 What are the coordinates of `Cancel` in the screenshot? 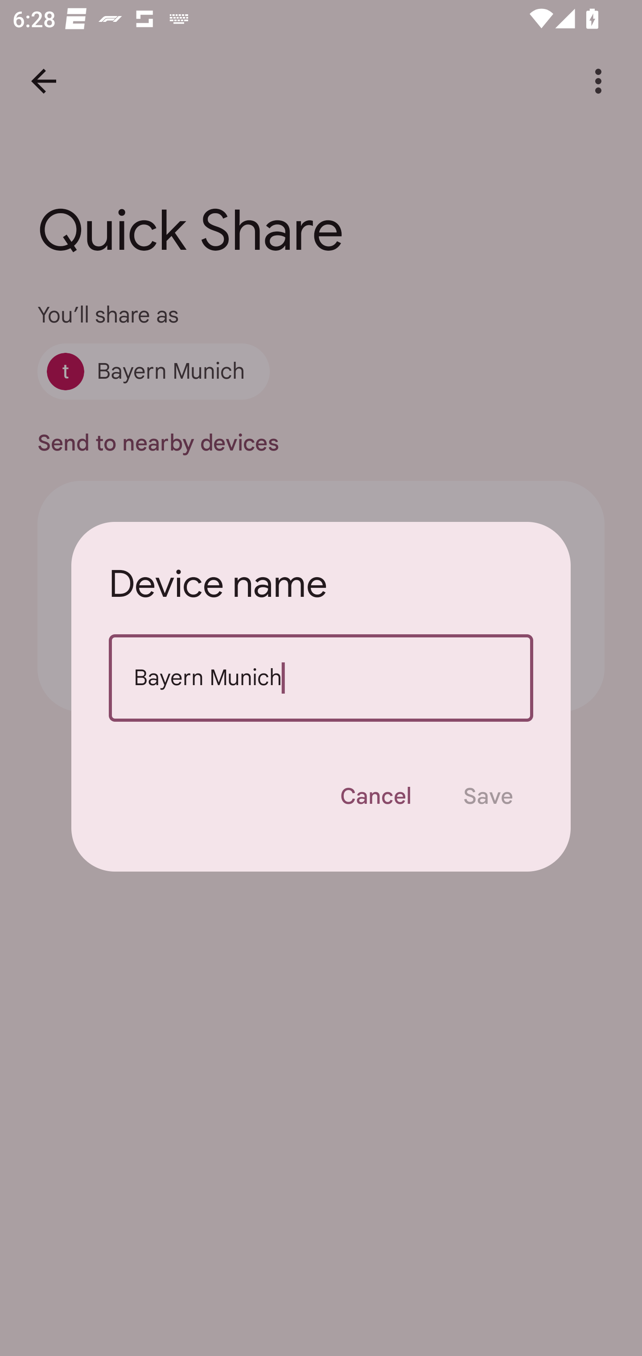 It's located at (375, 797).